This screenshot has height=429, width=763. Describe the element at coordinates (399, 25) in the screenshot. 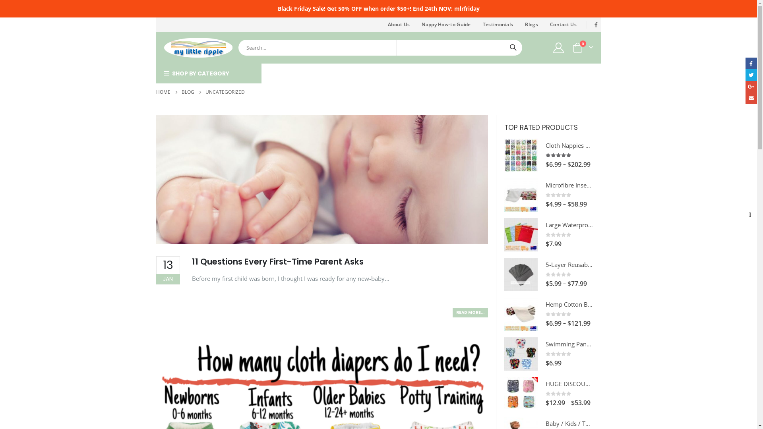

I see `About Us` at that location.